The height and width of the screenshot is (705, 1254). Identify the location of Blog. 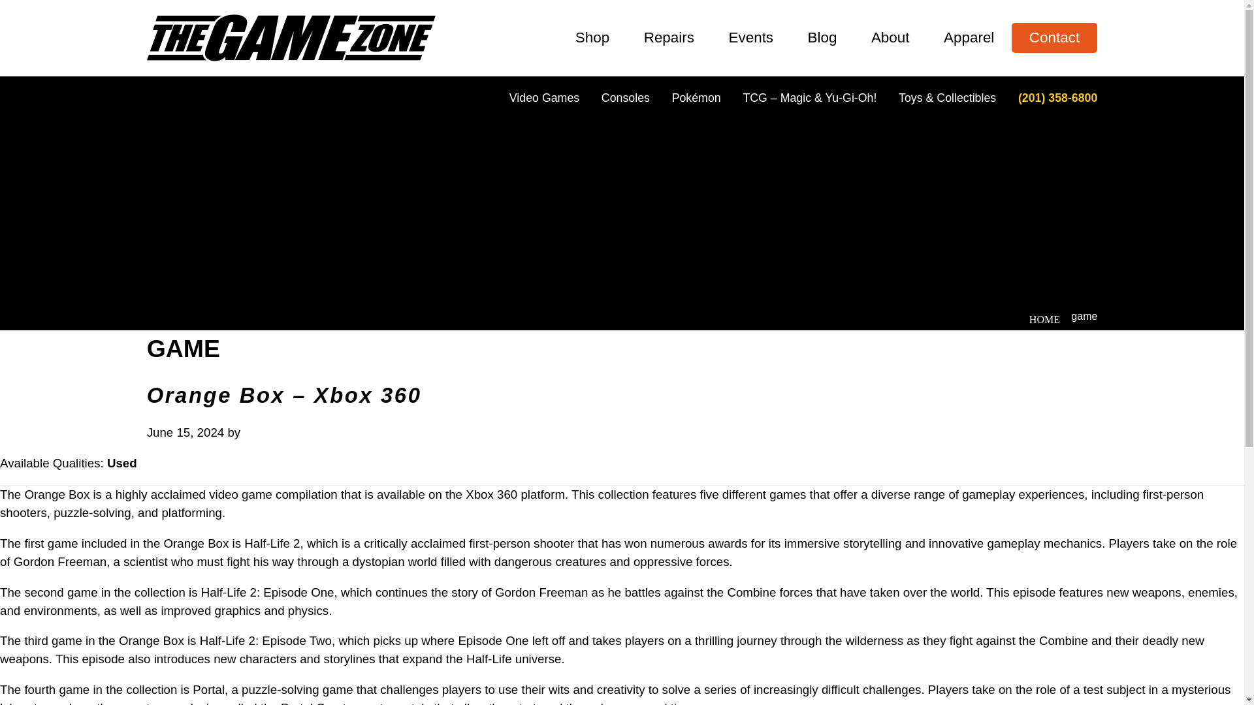
(822, 38).